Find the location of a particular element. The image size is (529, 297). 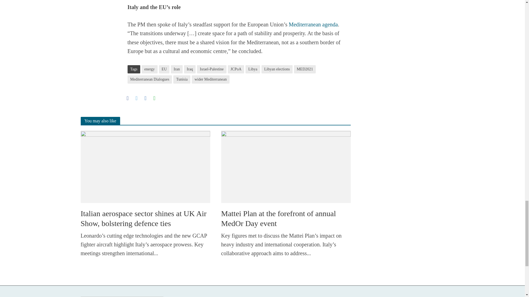

Mattei Plan at the forefront of annual MedOr Day event is located at coordinates (285, 166).